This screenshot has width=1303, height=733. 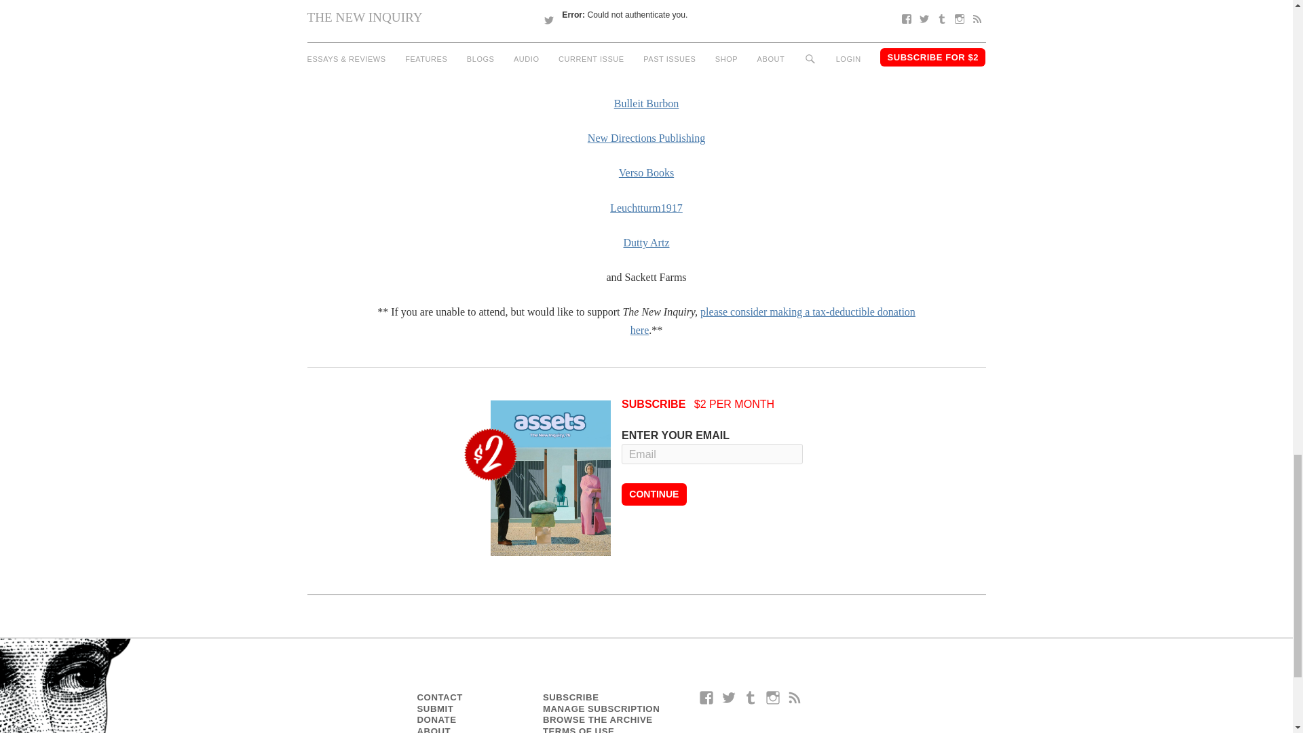 What do you see at coordinates (773, 320) in the screenshot?
I see `please consider making a tax-deductible donation here` at bounding box center [773, 320].